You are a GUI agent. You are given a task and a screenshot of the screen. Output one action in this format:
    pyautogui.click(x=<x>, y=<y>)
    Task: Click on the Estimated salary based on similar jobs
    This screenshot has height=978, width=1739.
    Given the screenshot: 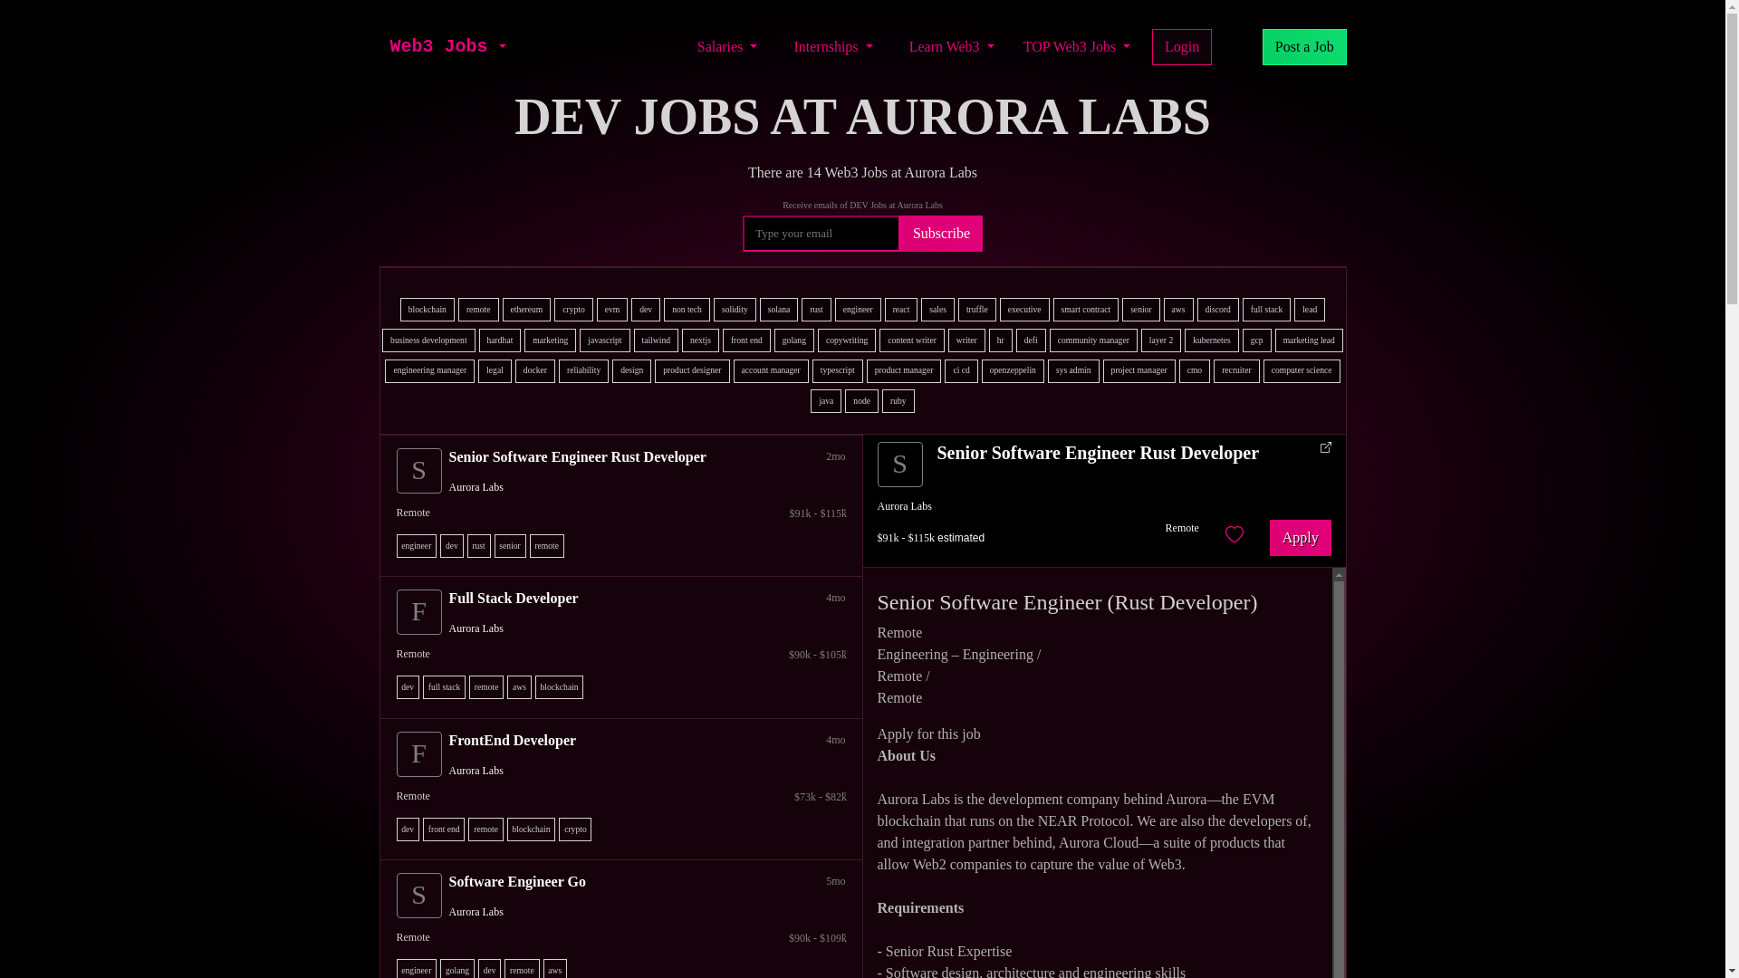 What is the action you would take?
    pyautogui.click(x=625, y=654)
    